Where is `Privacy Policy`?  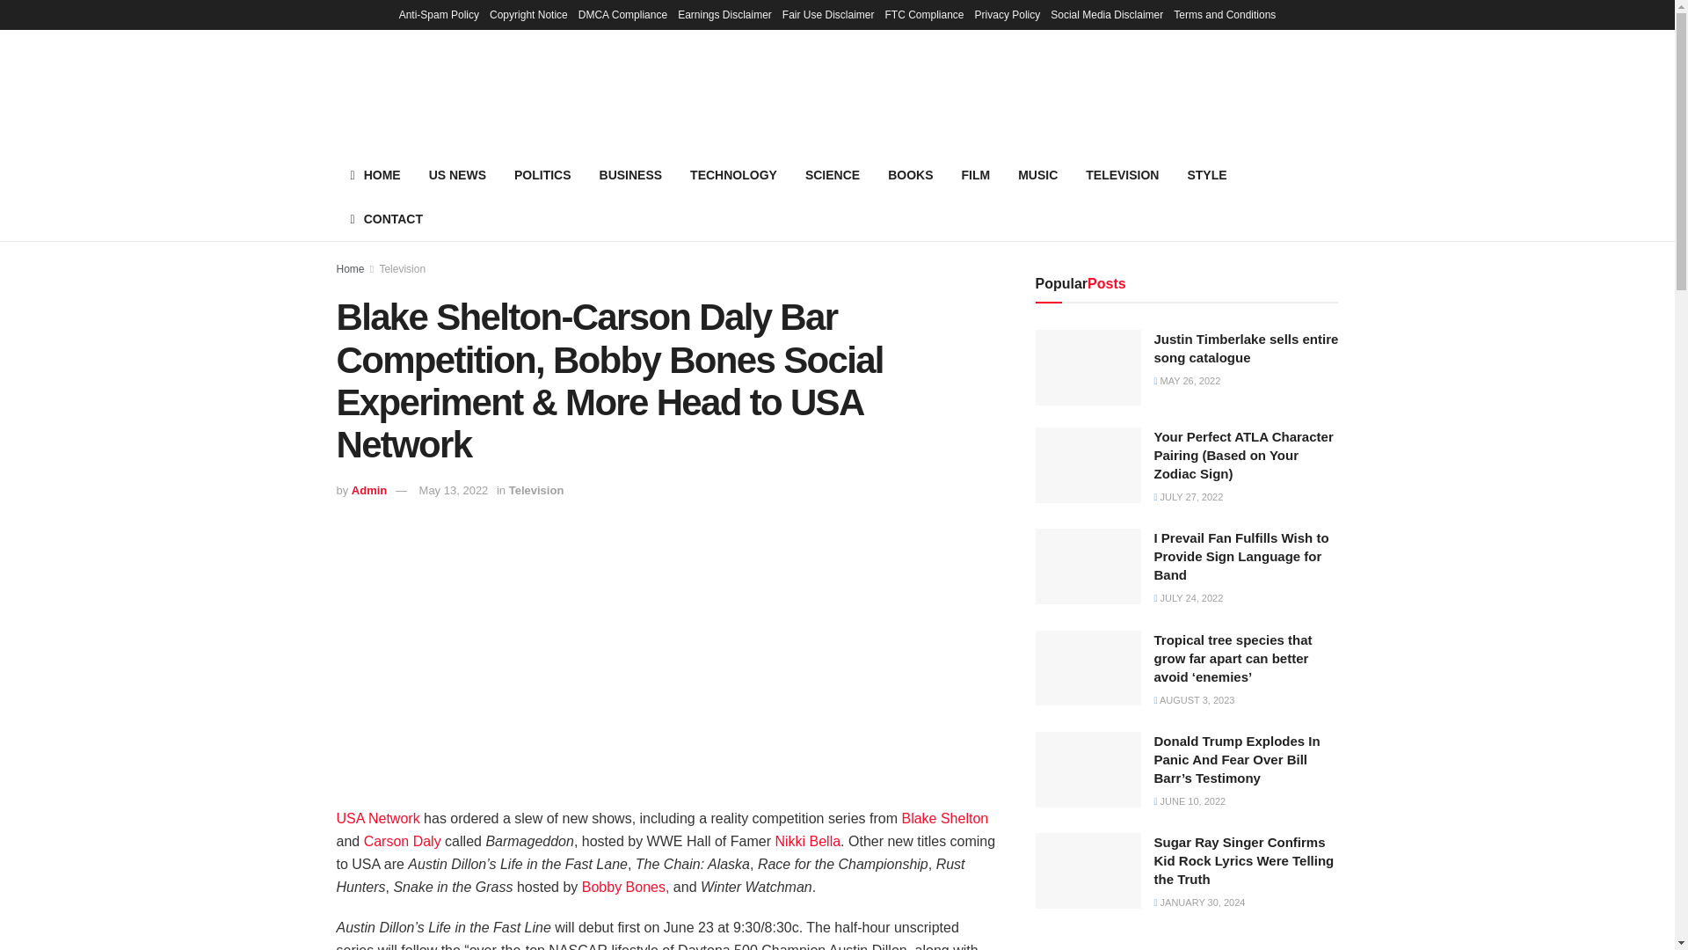 Privacy Policy is located at coordinates (1008, 14).